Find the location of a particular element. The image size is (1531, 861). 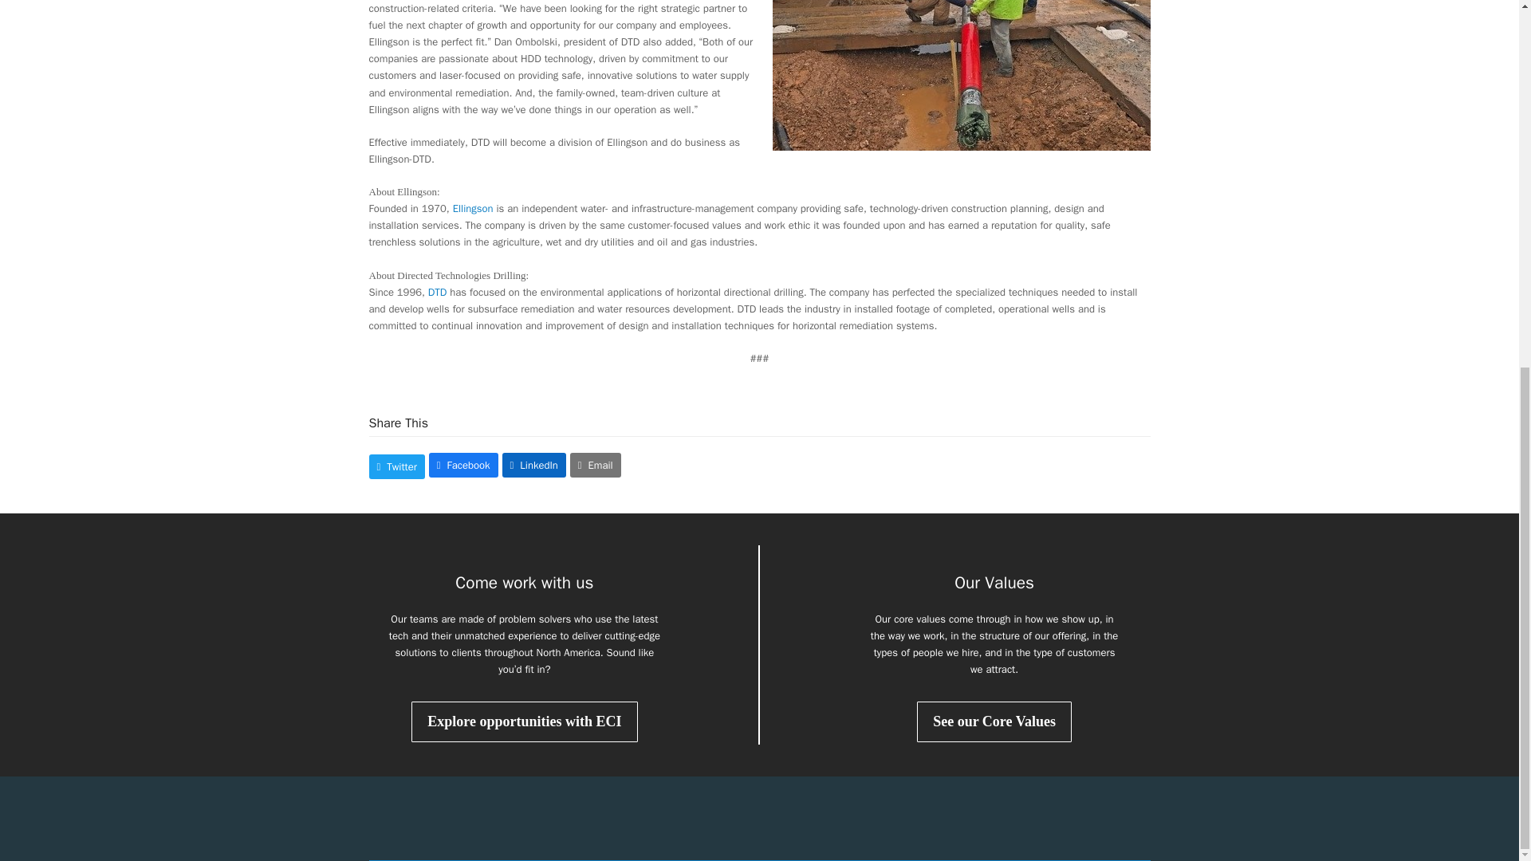

DTD is located at coordinates (437, 292).